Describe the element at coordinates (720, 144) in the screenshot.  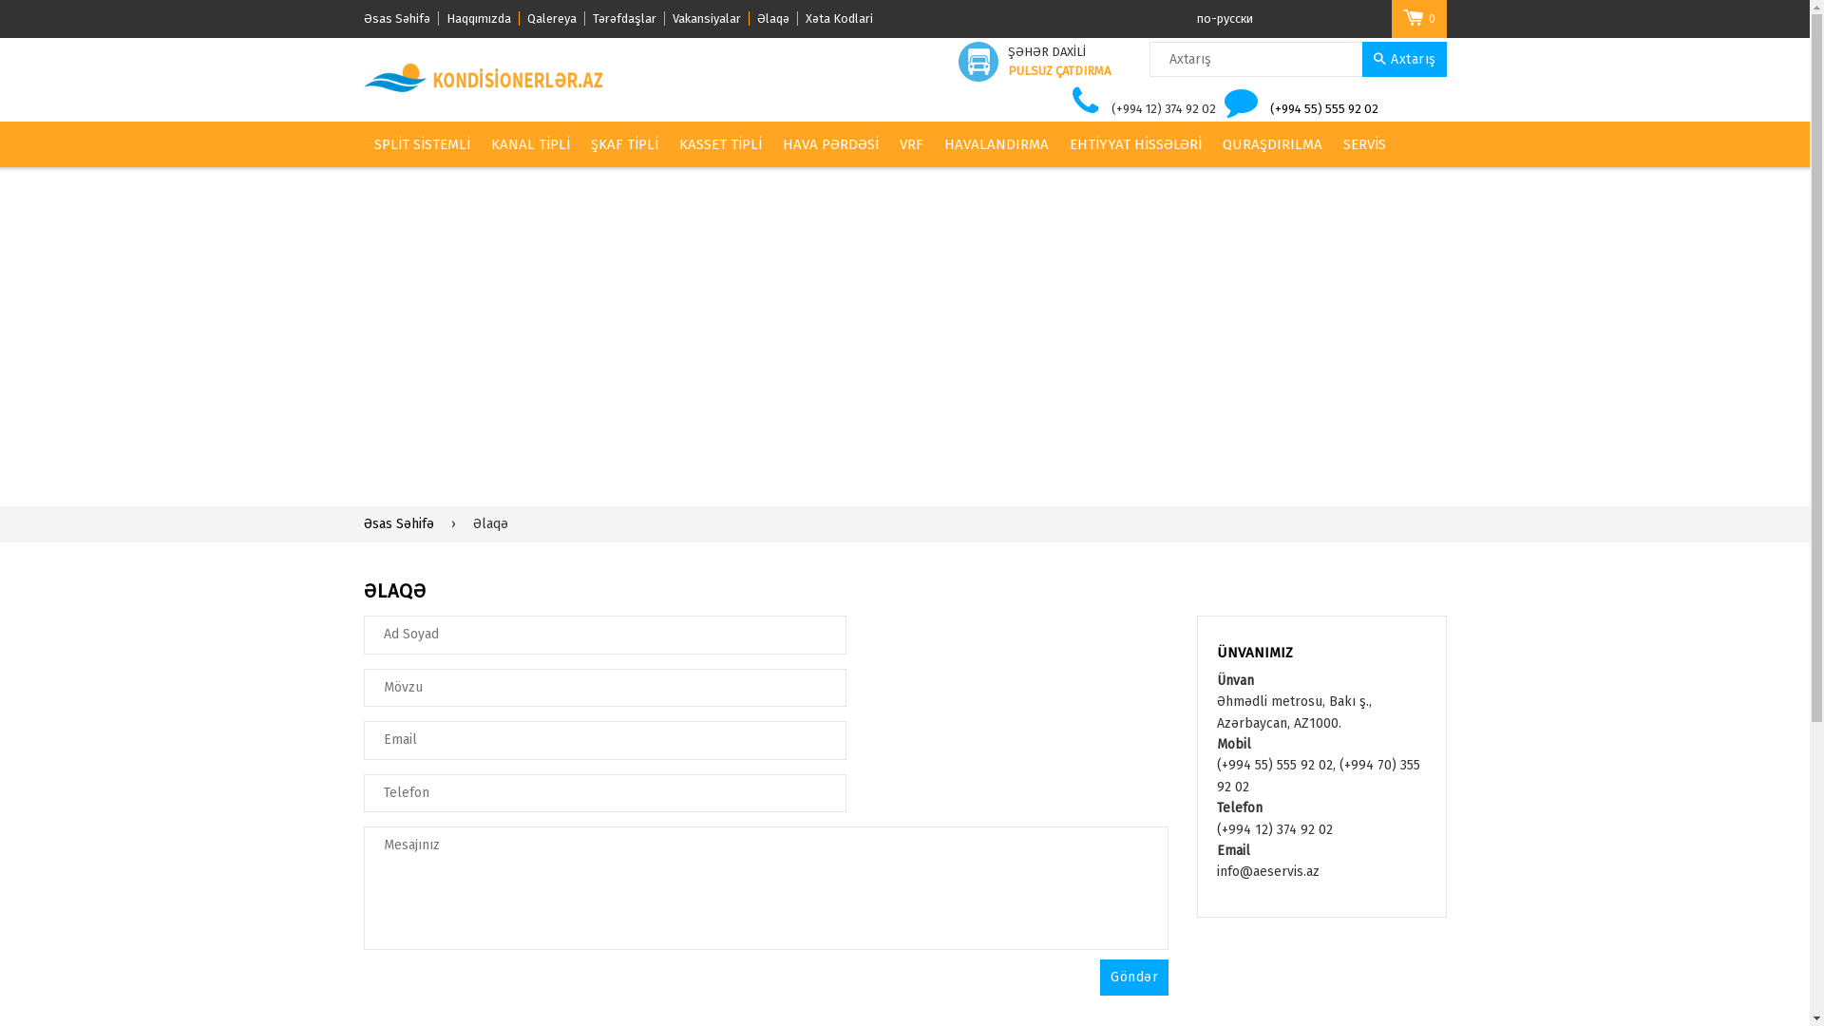
I see `KASSET TIPLI` at that location.